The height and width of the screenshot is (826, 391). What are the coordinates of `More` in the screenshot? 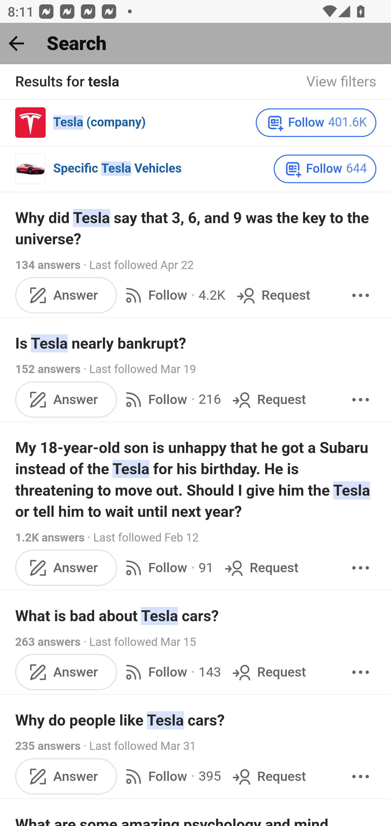 It's located at (361, 296).